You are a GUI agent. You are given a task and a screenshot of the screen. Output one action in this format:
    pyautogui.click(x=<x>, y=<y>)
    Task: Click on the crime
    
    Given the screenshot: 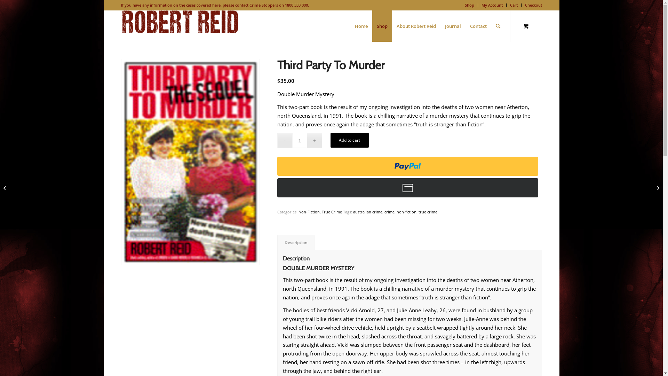 What is the action you would take?
    pyautogui.click(x=390, y=212)
    